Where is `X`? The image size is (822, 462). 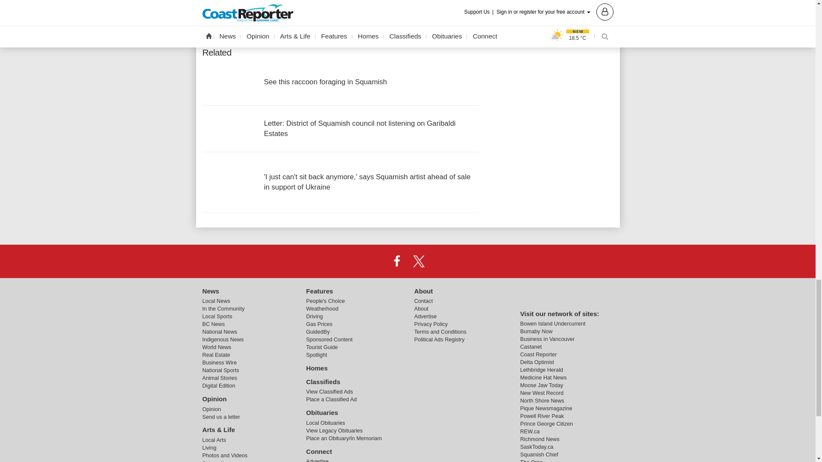 X is located at coordinates (419, 261).